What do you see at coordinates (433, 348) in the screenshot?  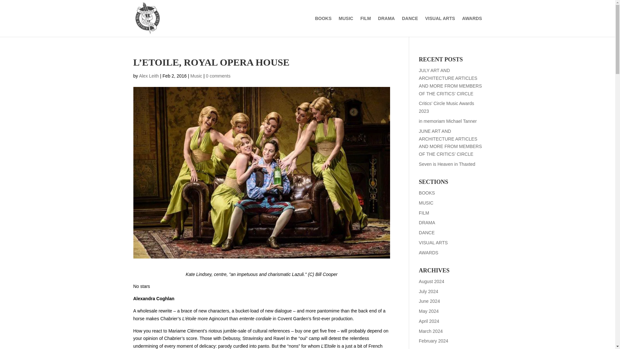 I see `January 2024` at bounding box center [433, 348].